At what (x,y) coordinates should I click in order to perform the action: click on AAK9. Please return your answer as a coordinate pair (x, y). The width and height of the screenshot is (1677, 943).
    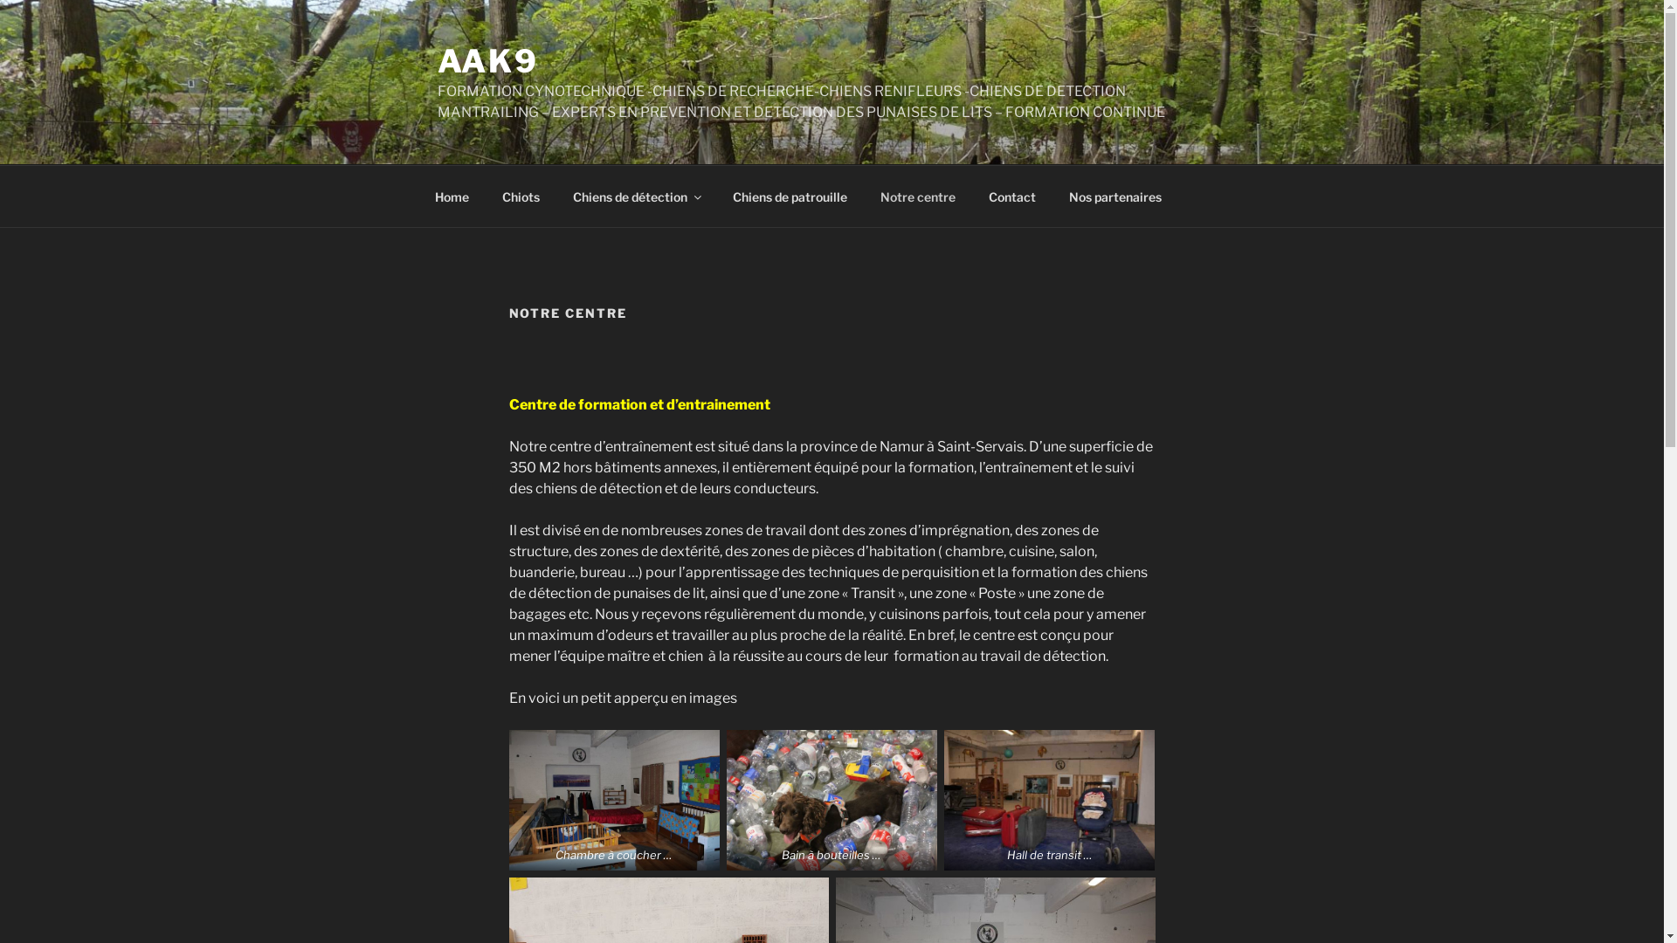
    Looking at the image, I should click on (487, 61).